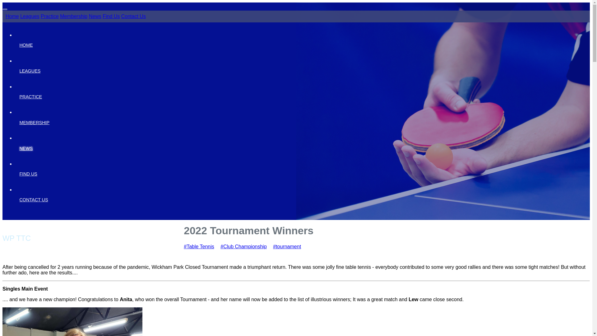 This screenshot has height=336, width=597. Describe the element at coordinates (133, 16) in the screenshot. I see `Contact Us` at that location.